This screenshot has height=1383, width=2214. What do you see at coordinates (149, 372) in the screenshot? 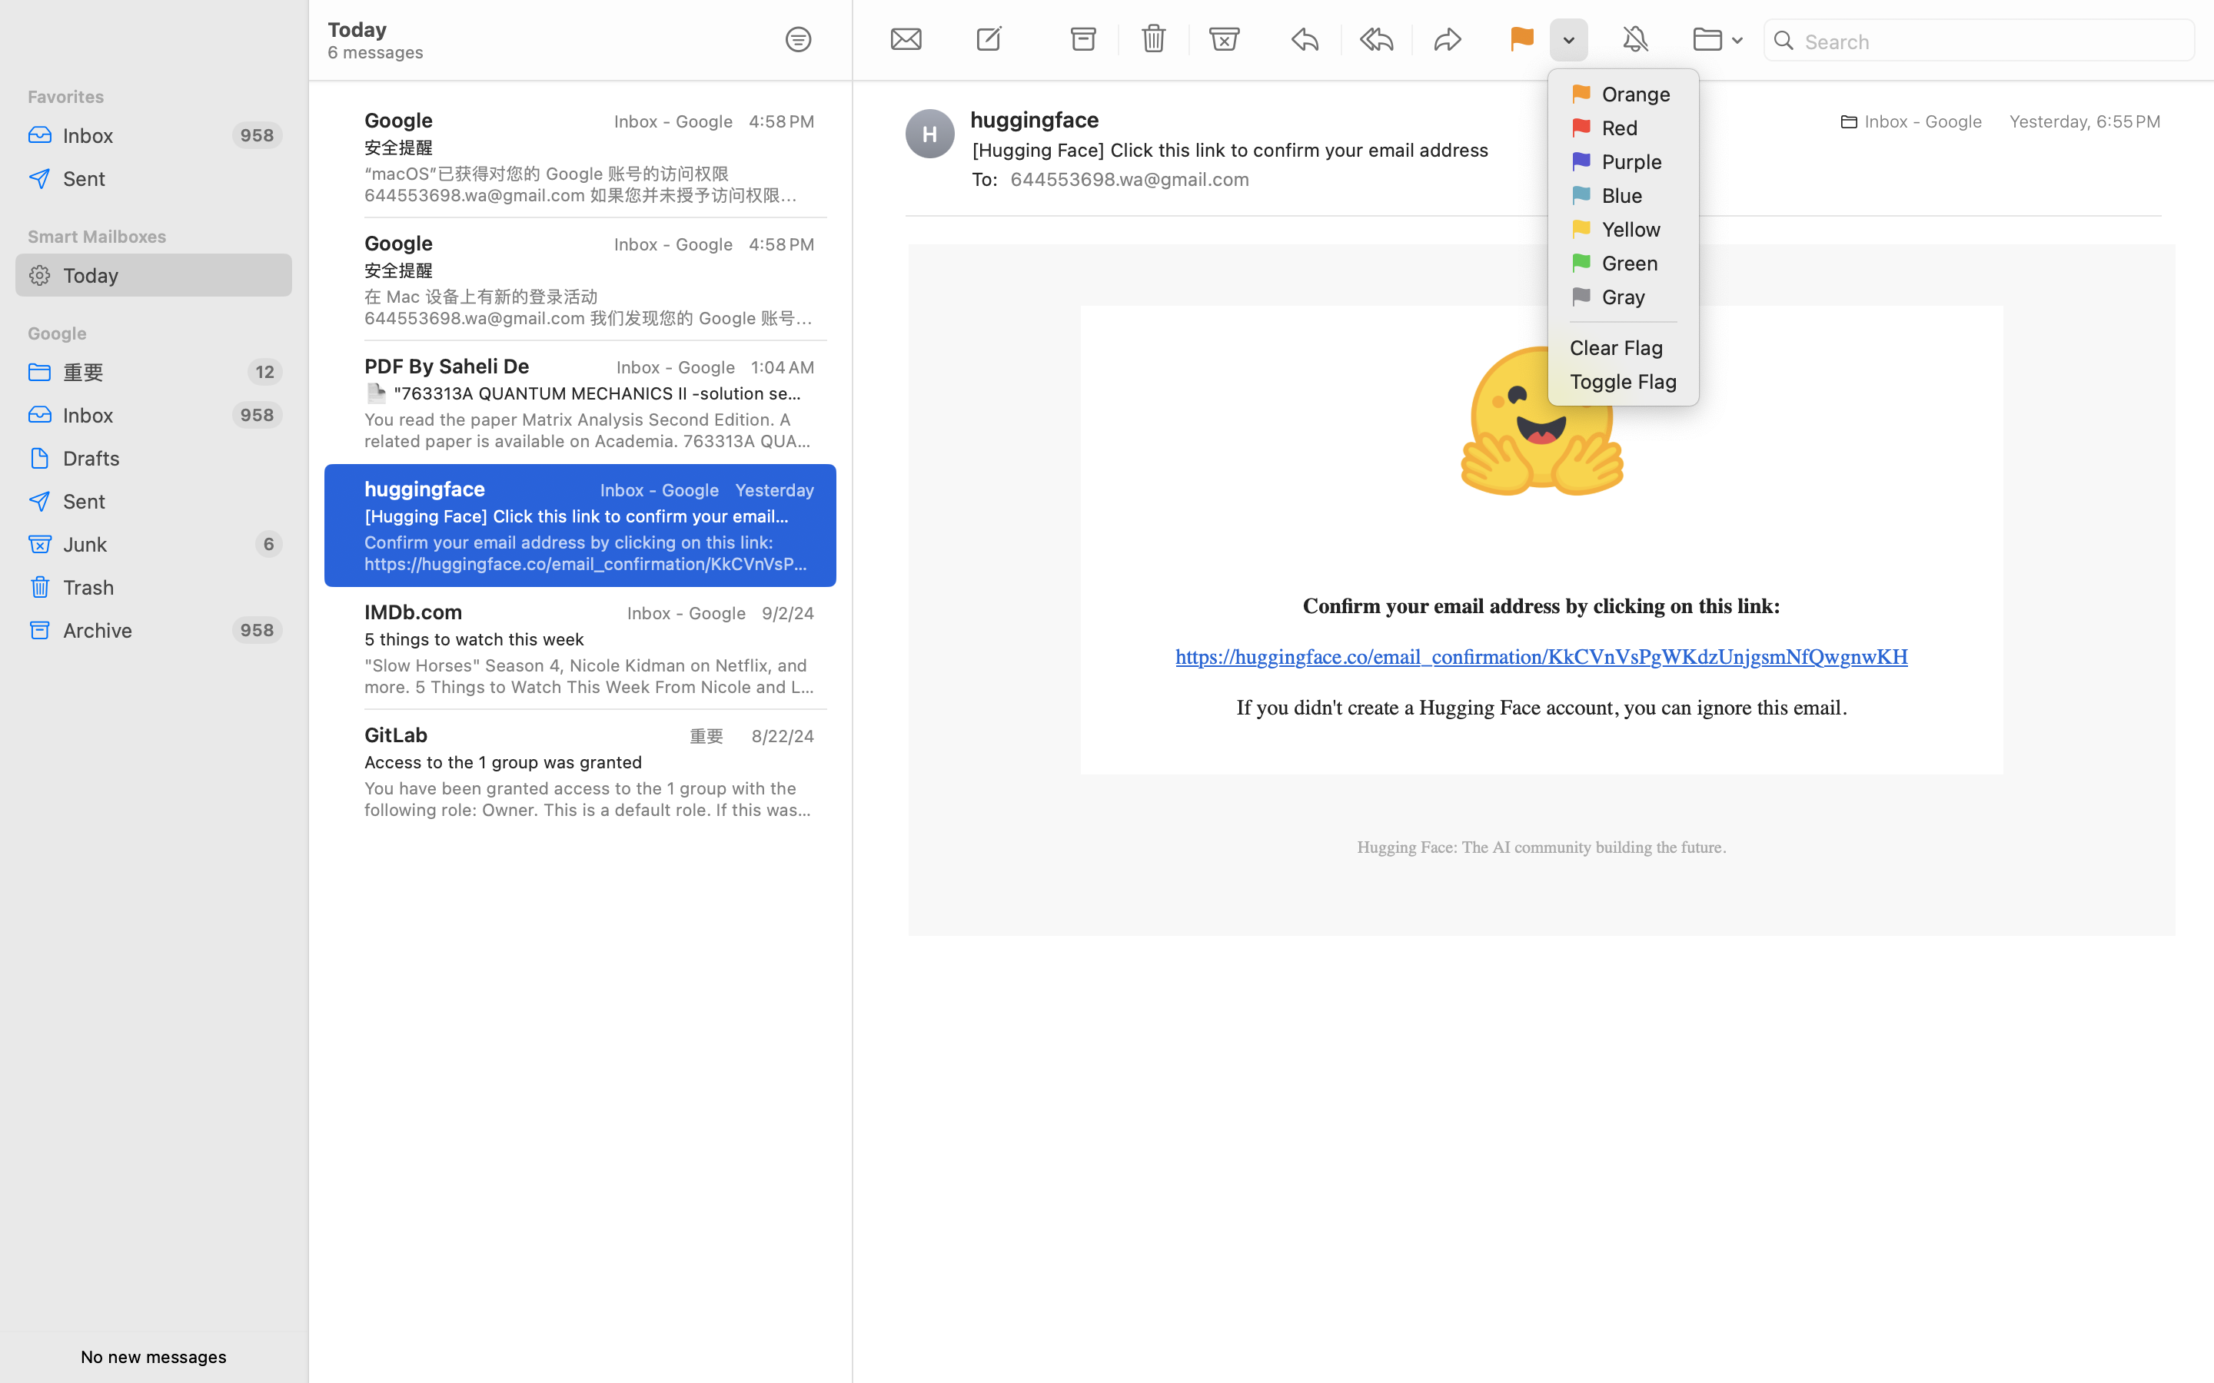
I see `重要` at bounding box center [149, 372].